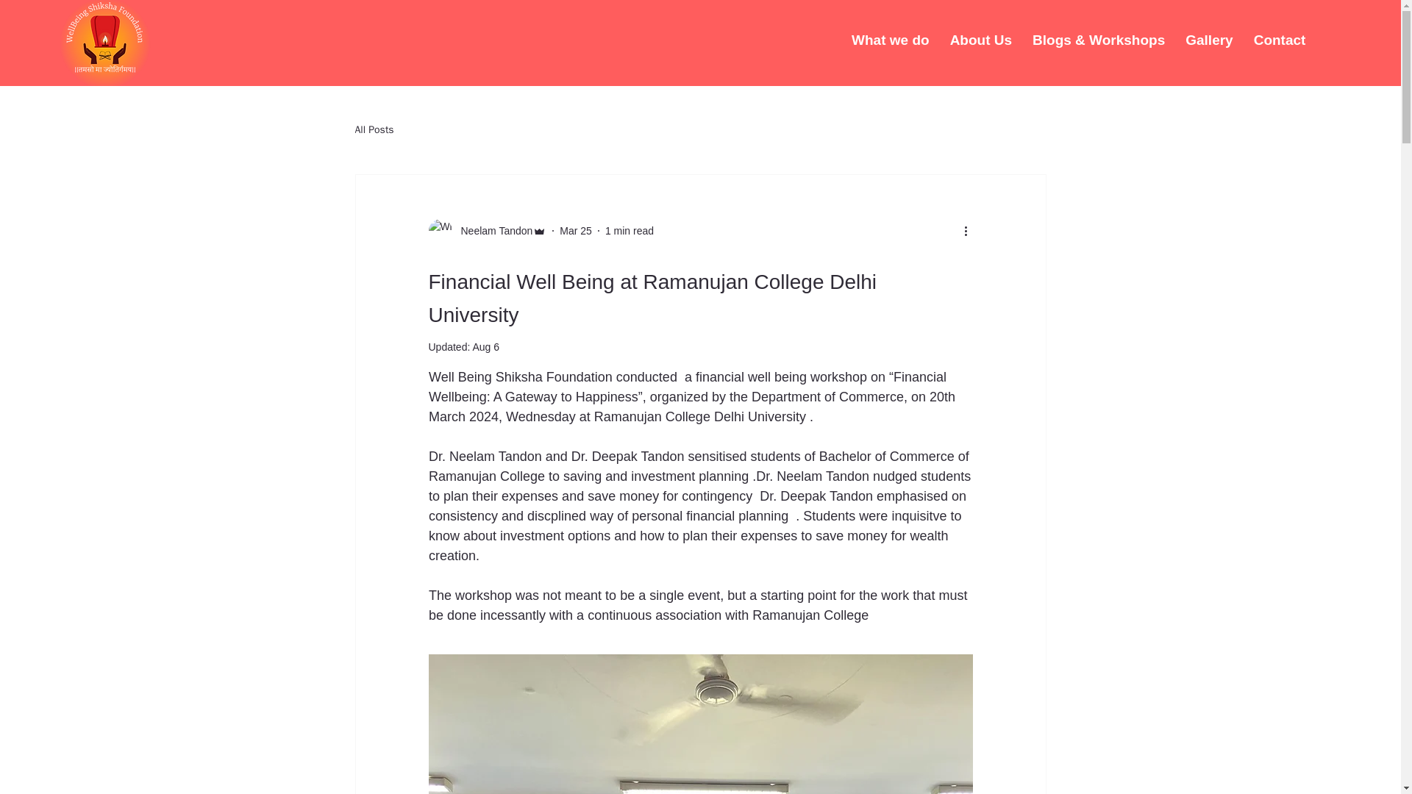 This screenshot has width=1412, height=794. I want to click on Aug 6, so click(485, 347).